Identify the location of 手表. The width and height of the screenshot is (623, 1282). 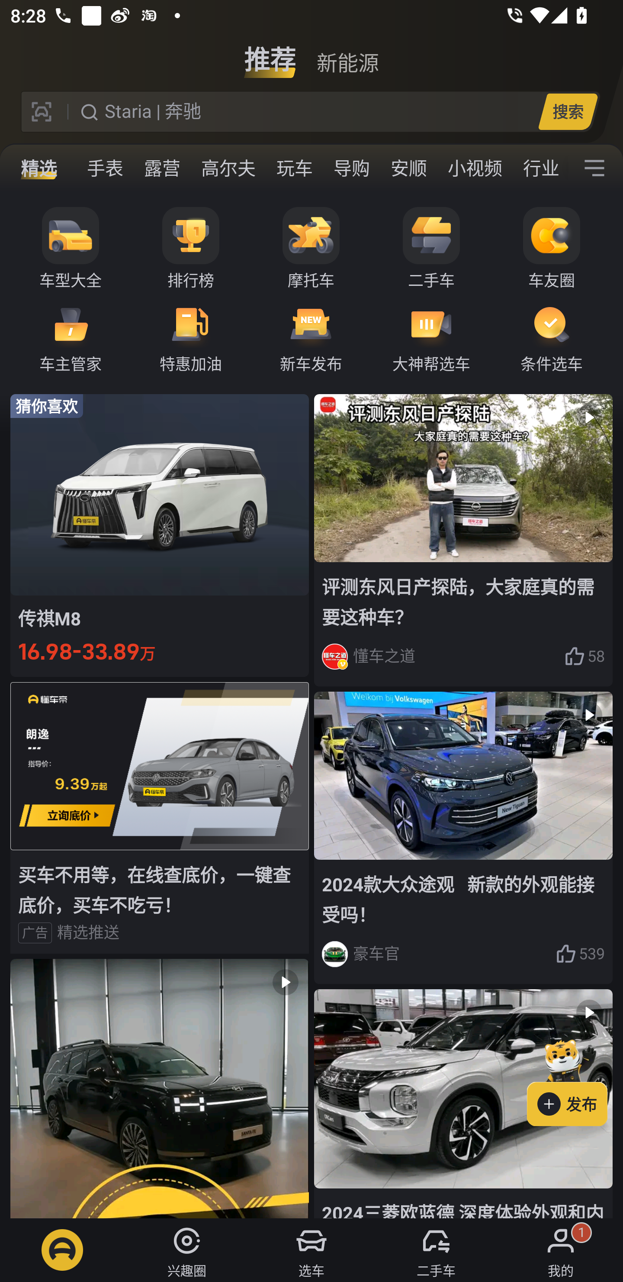
(105, 168).